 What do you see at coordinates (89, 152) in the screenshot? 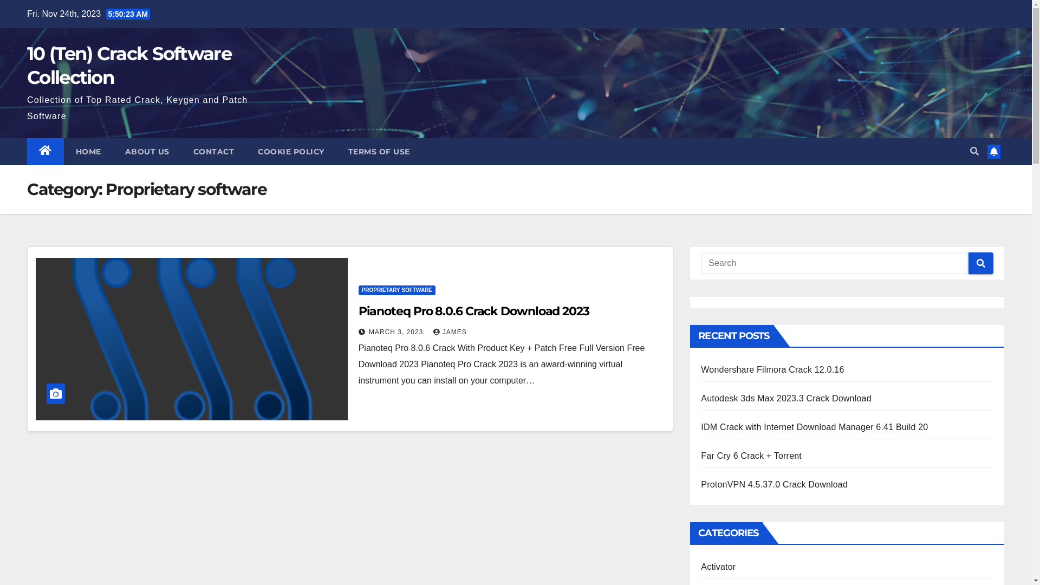
I see `HOME` at bounding box center [89, 152].